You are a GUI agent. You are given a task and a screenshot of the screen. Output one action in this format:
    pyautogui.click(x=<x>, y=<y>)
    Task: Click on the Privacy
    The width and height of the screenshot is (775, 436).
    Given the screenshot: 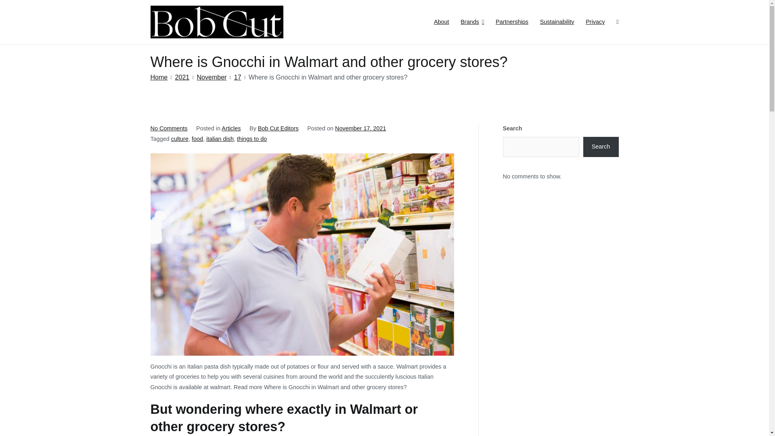 What is the action you would take?
    pyautogui.click(x=595, y=22)
    